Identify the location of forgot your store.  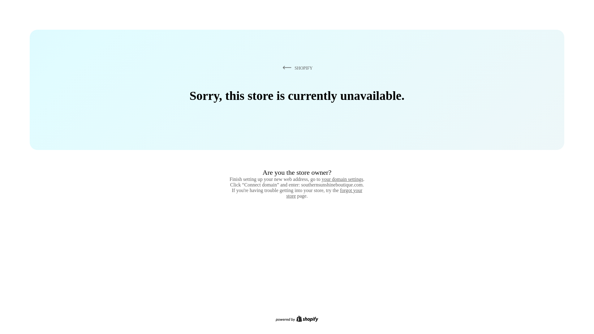
(324, 193).